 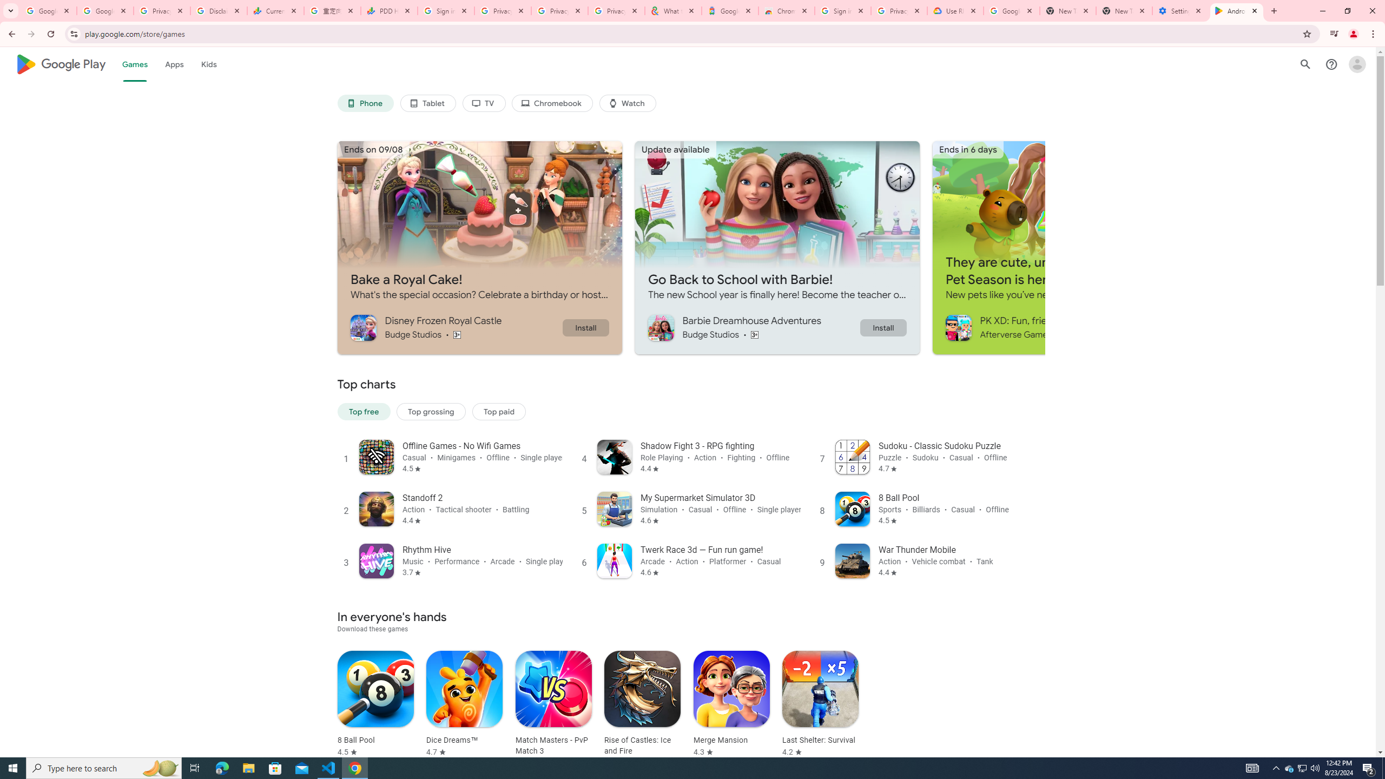 I want to click on Account, so click(x=56, y=688).